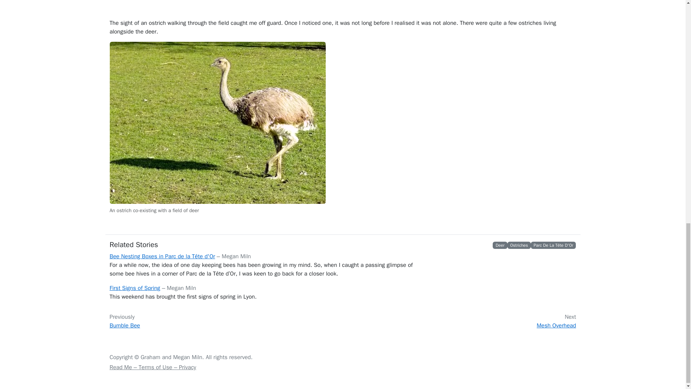  What do you see at coordinates (556, 326) in the screenshot?
I see `Mesh Overhead` at bounding box center [556, 326].